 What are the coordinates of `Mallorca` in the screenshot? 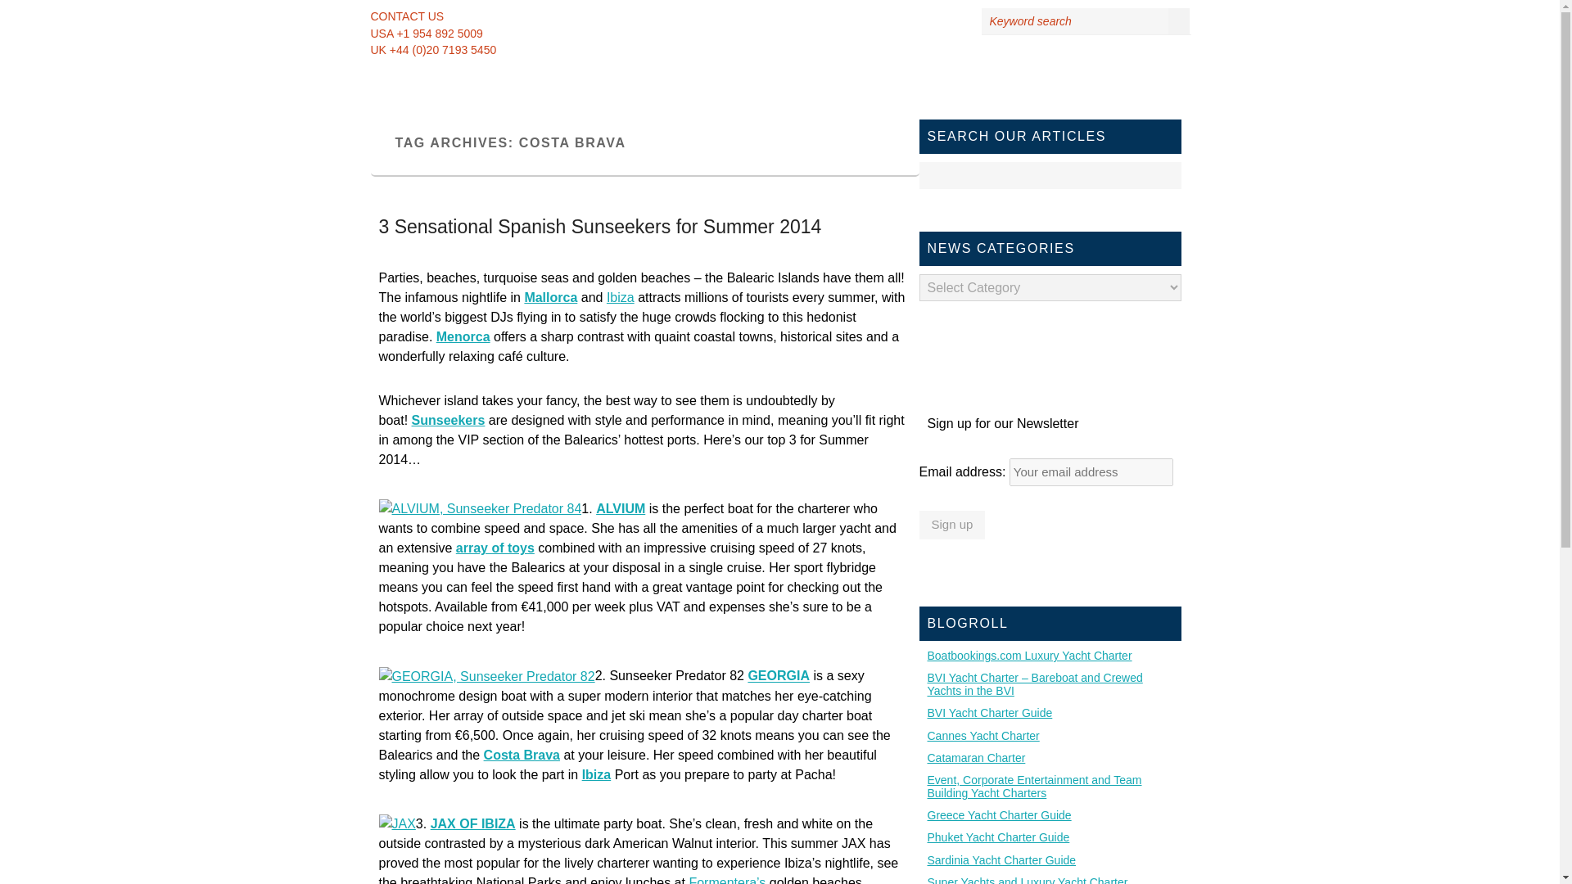 It's located at (550, 297).